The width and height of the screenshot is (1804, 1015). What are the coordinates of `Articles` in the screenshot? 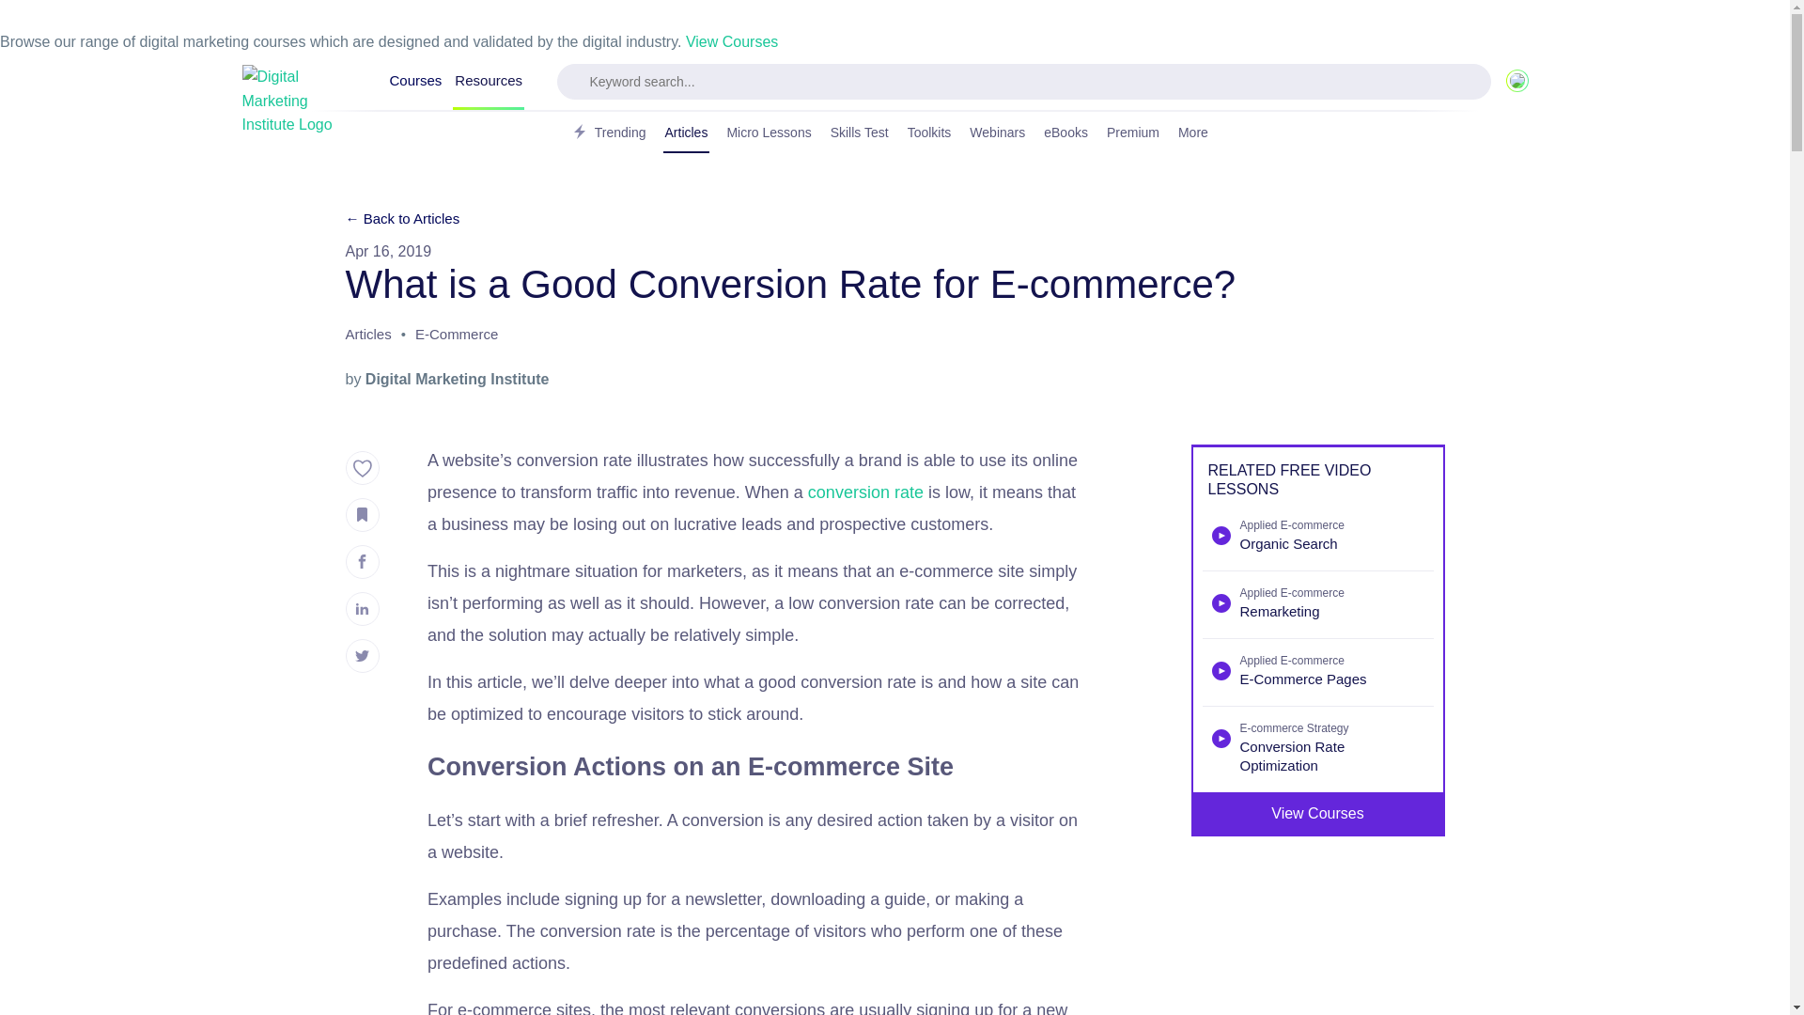 It's located at (687, 133).